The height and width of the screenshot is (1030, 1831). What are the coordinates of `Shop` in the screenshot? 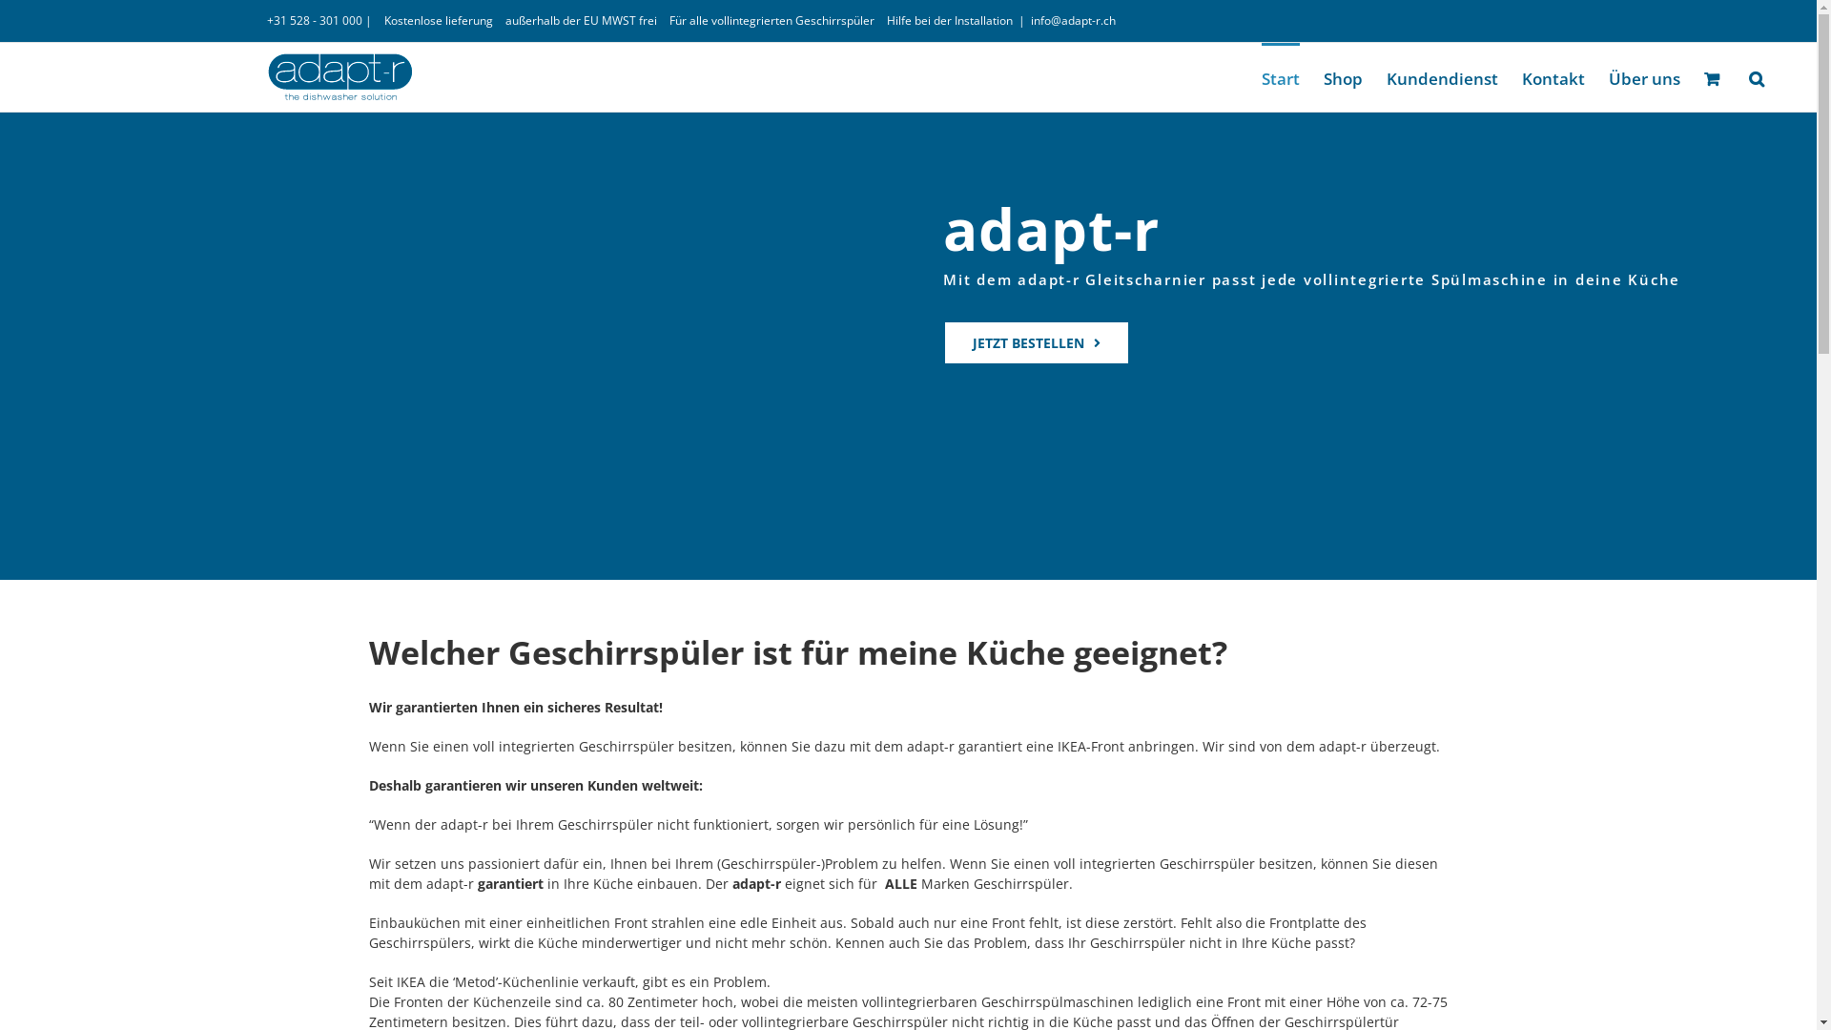 It's located at (1343, 77).